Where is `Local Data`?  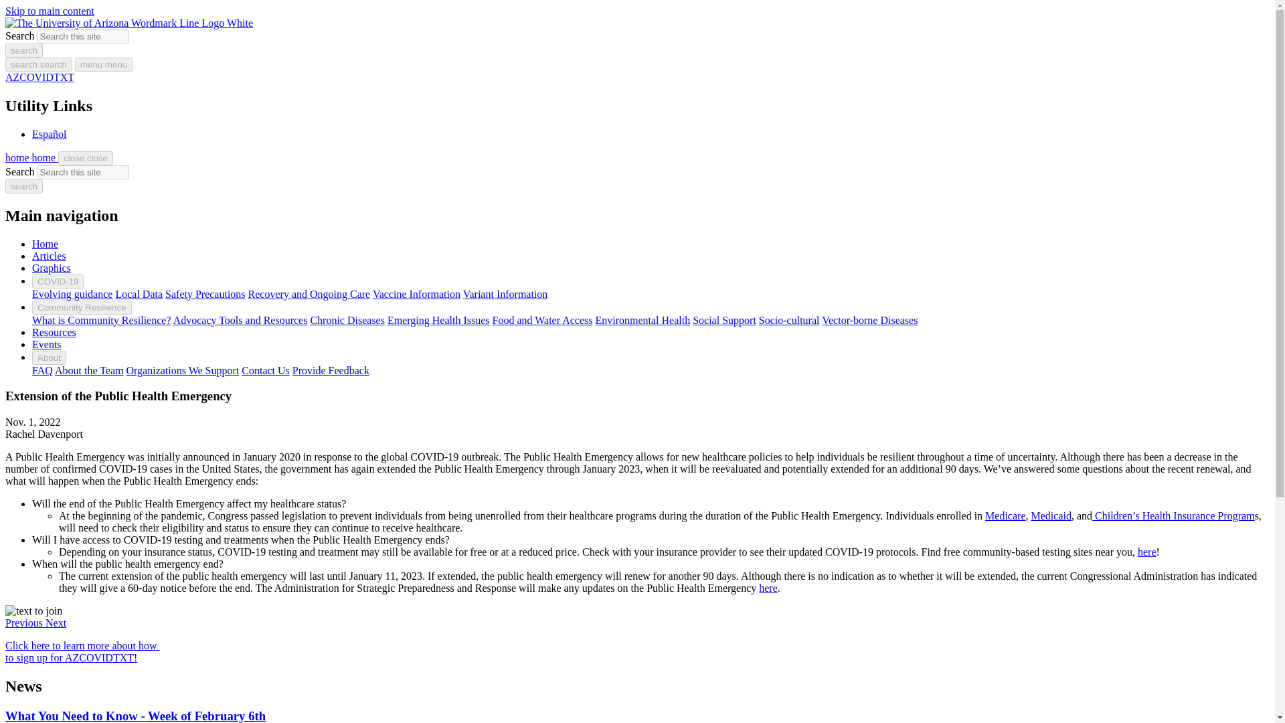
Local Data is located at coordinates (139, 294).